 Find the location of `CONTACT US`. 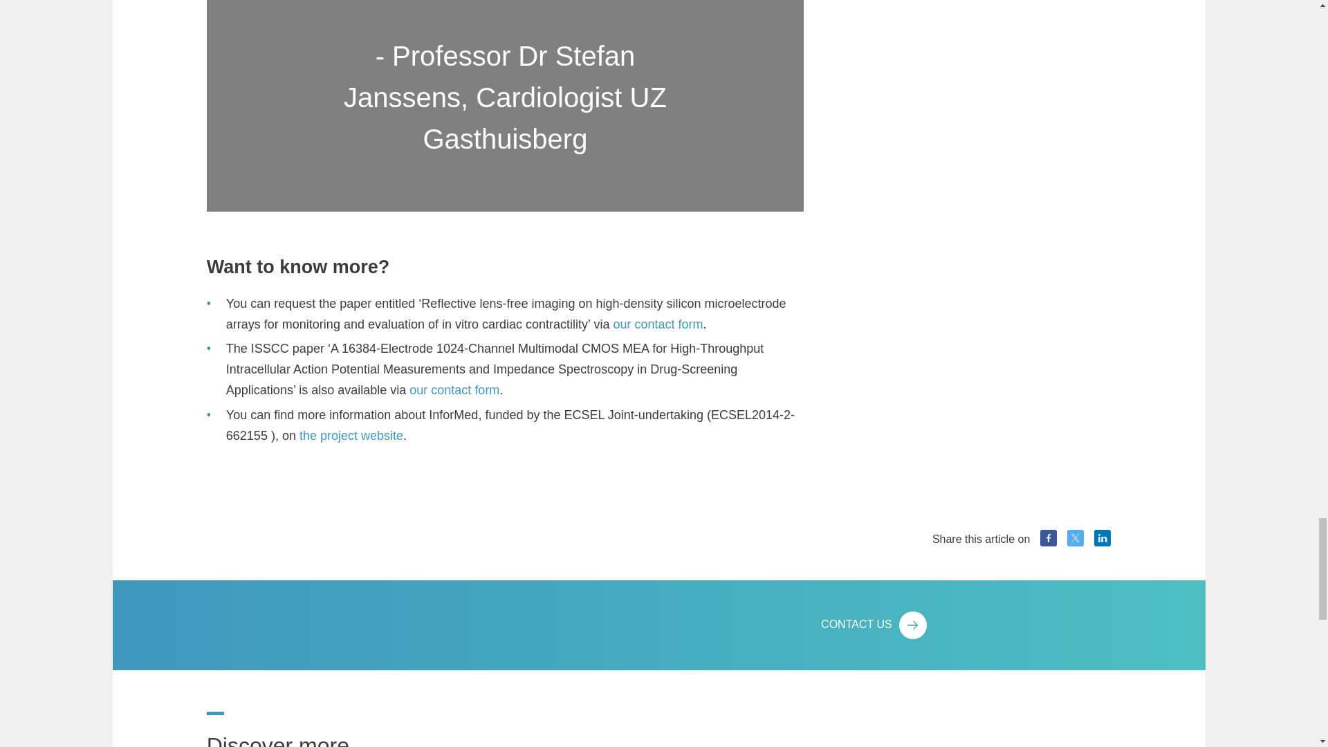

CONTACT US is located at coordinates (966, 625).